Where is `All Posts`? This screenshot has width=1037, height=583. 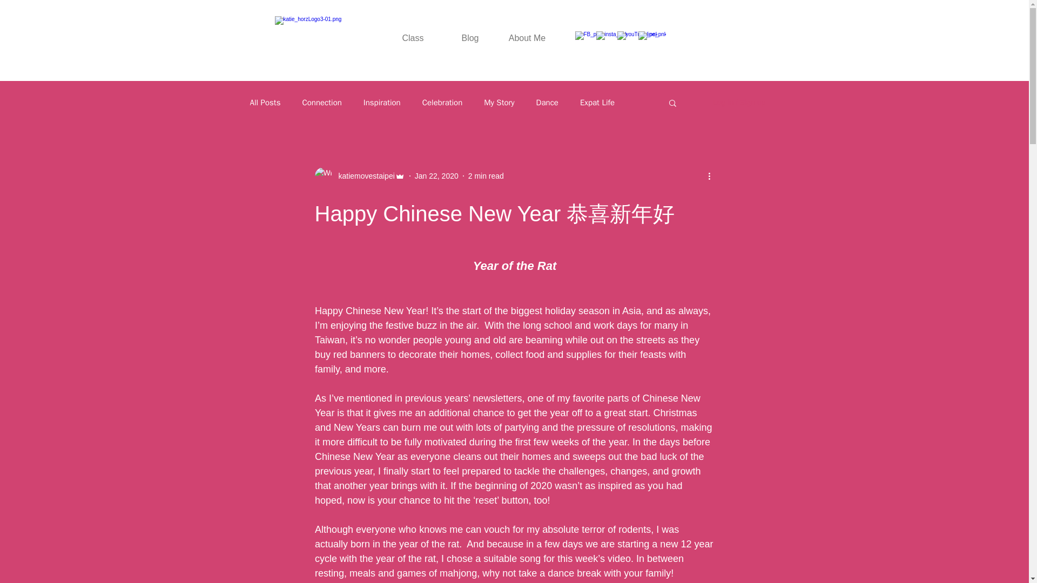
All Posts is located at coordinates (265, 102).